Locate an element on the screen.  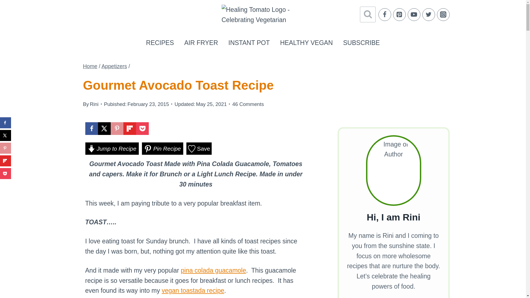
RECIPES is located at coordinates (160, 42).